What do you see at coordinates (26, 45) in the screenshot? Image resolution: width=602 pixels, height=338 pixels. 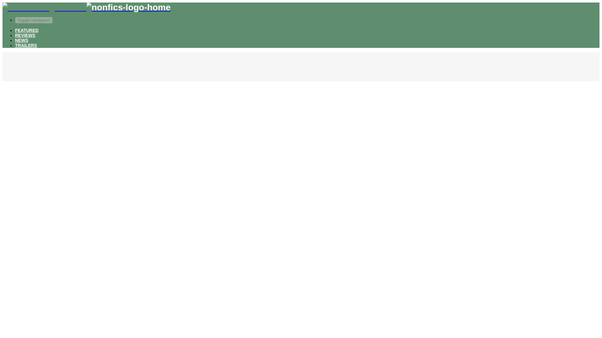 I see `TRAILERS` at bounding box center [26, 45].